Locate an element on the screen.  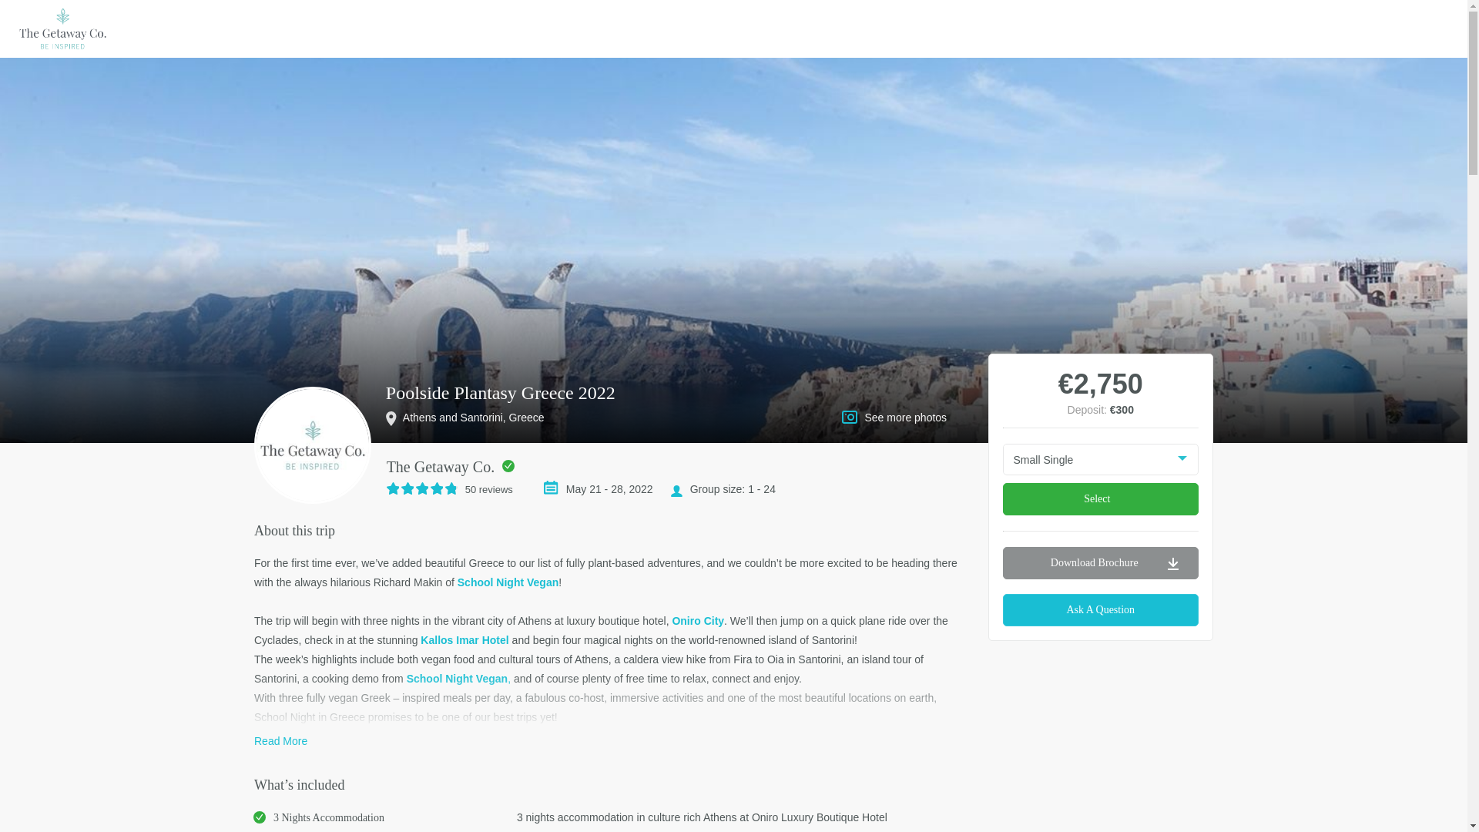
School Night Vegan, is located at coordinates (458, 678).